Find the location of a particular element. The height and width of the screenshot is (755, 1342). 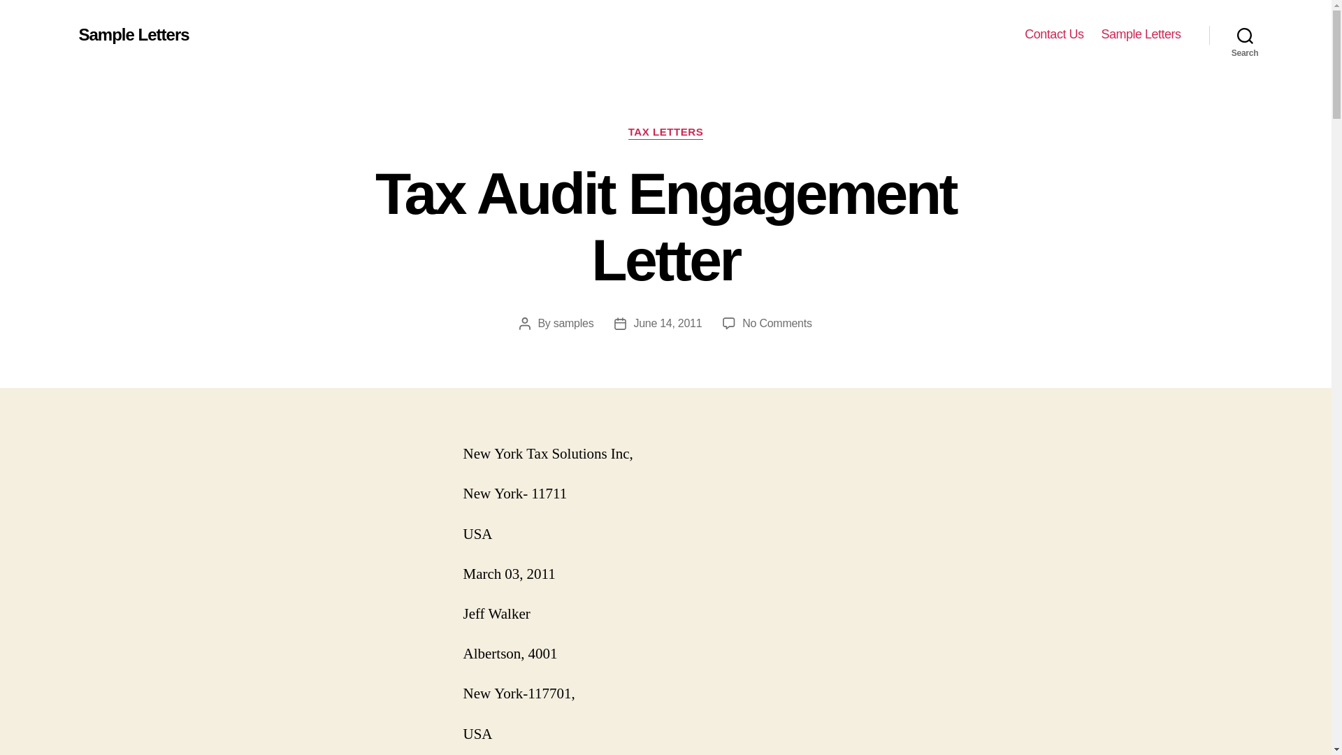

Sample Letters is located at coordinates (1245, 35).